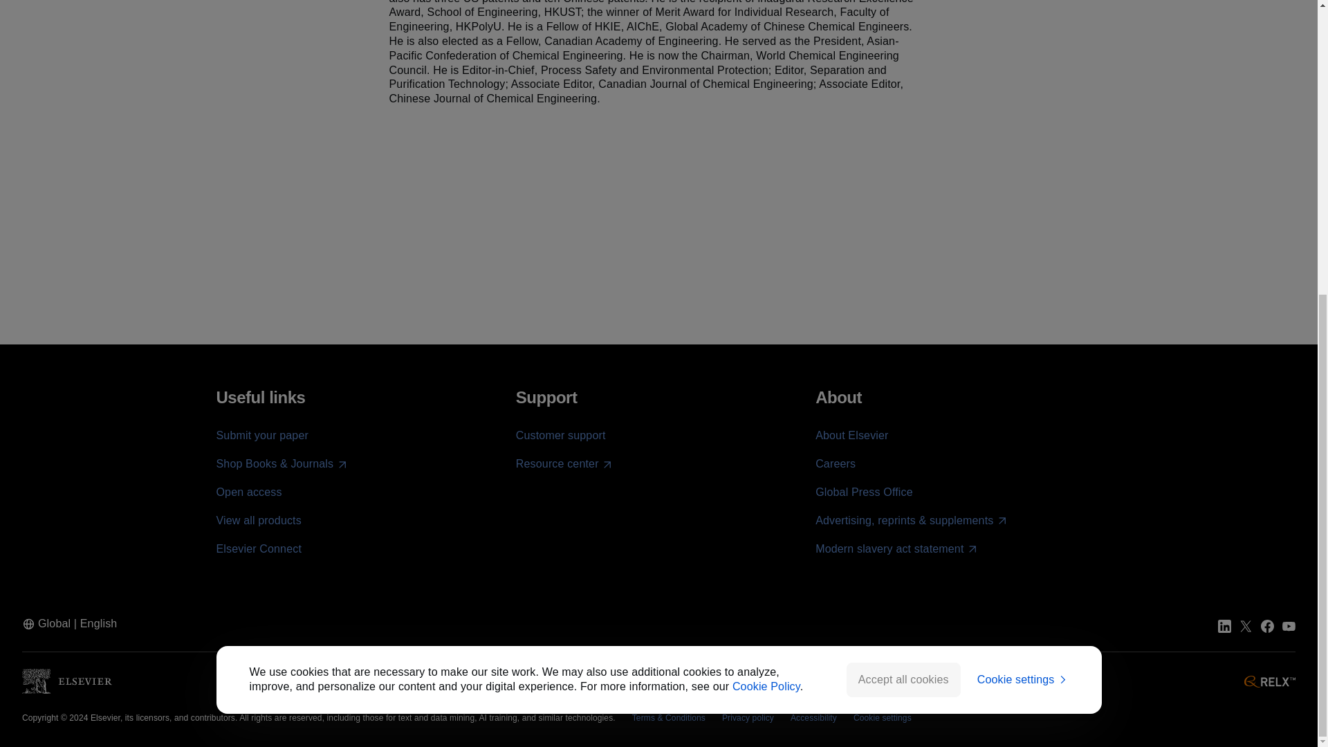 Image resolution: width=1328 pixels, height=747 pixels. I want to click on Resource center, so click(564, 463).